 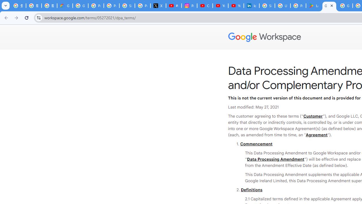 What do you see at coordinates (251, 6) in the screenshot?
I see `Identity verification via Persona | LinkedIn Help` at bounding box center [251, 6].